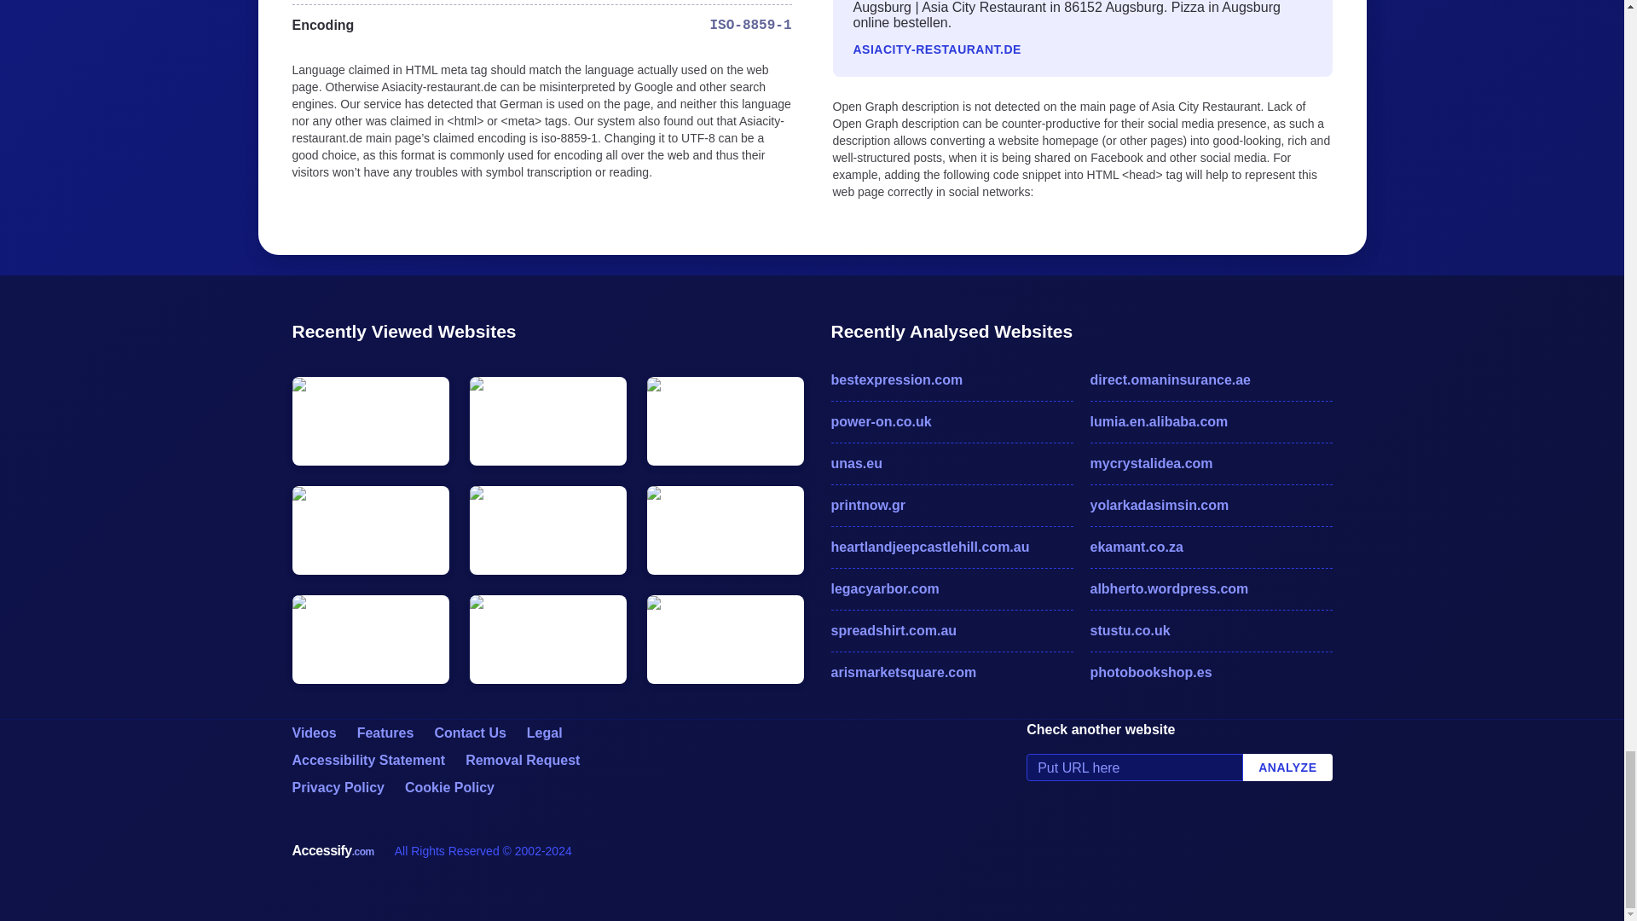 The height and width of the screenshot is (921, 1637). What do you see at coordinates (951, 505) in the screenshot?
I see `printnow.gr` at bounding box center [951, 505].